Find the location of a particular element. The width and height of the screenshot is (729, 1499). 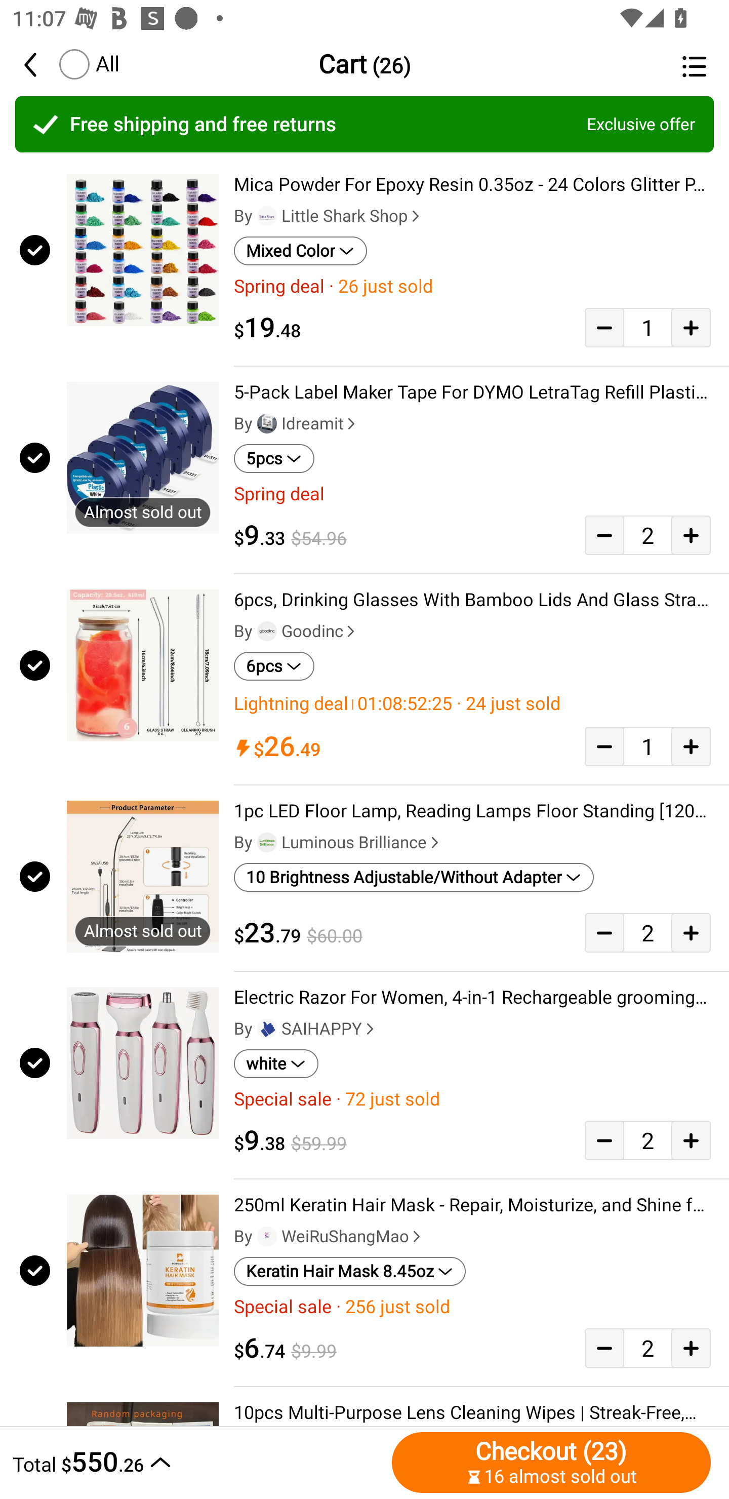

By Idreamit is located at coordinates (296, 423).